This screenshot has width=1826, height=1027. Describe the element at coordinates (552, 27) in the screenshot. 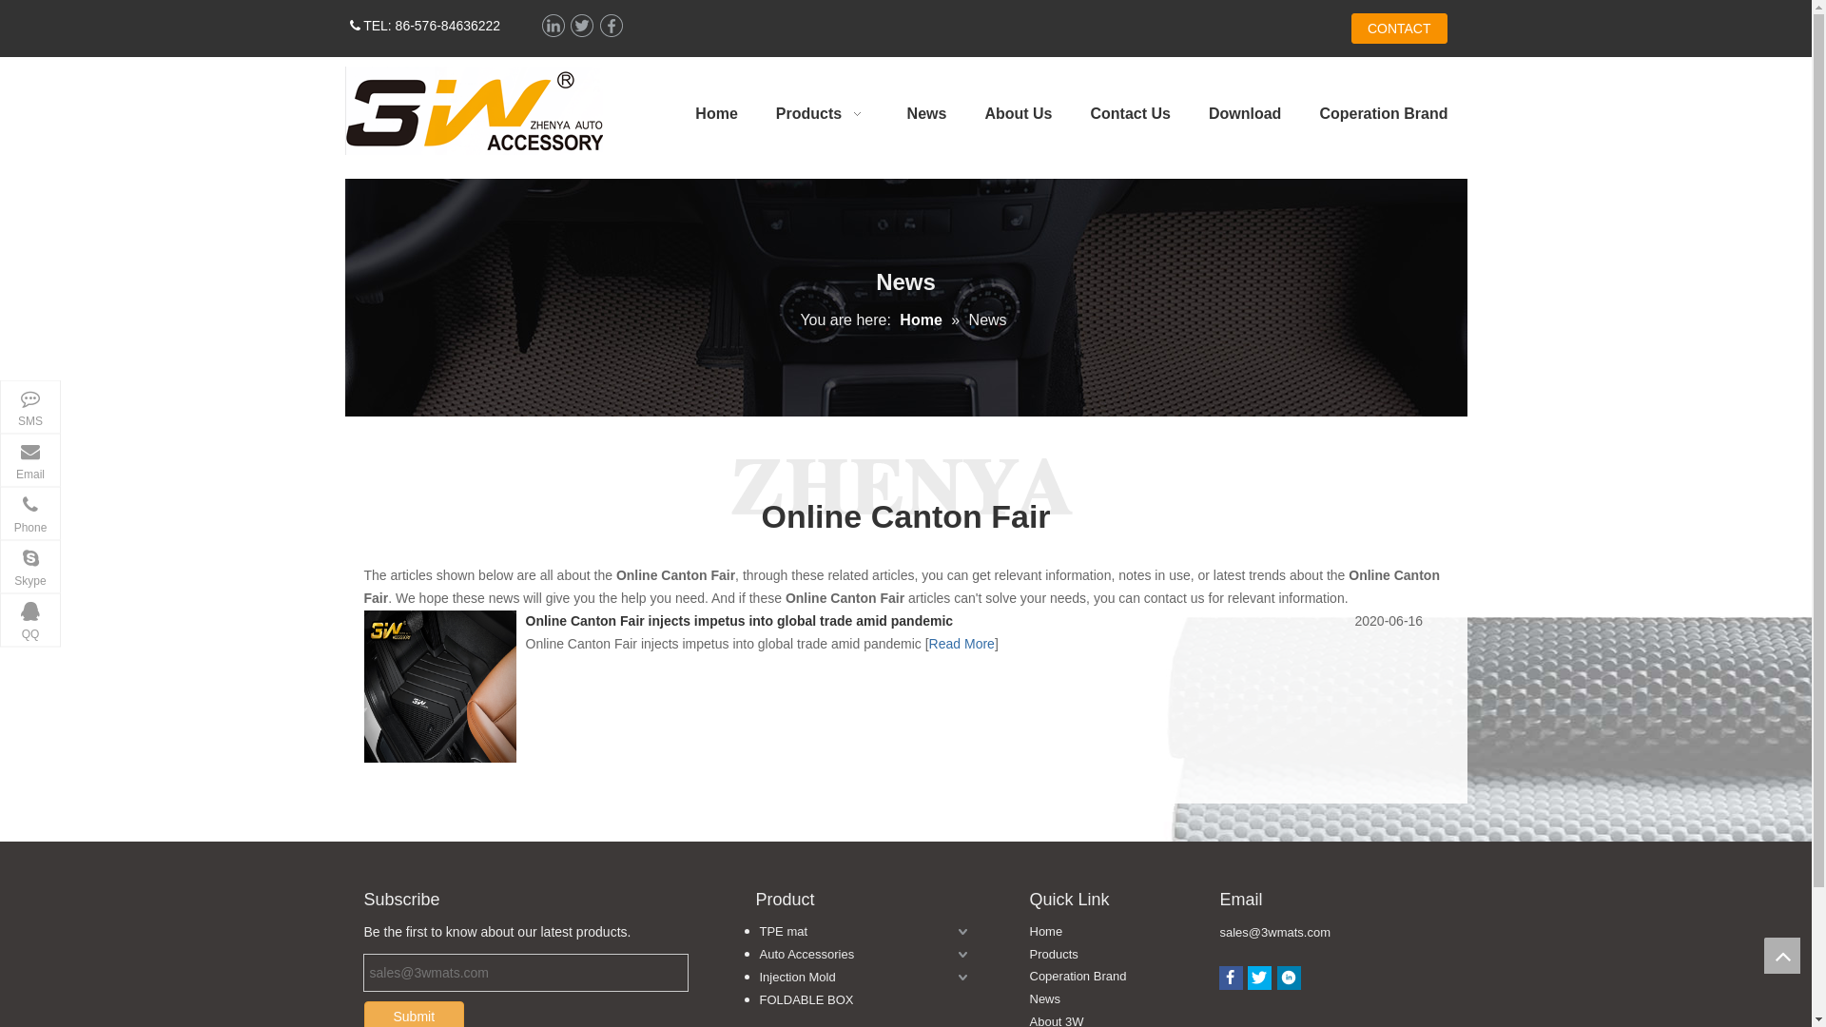

I see `Linkedin` at that location.